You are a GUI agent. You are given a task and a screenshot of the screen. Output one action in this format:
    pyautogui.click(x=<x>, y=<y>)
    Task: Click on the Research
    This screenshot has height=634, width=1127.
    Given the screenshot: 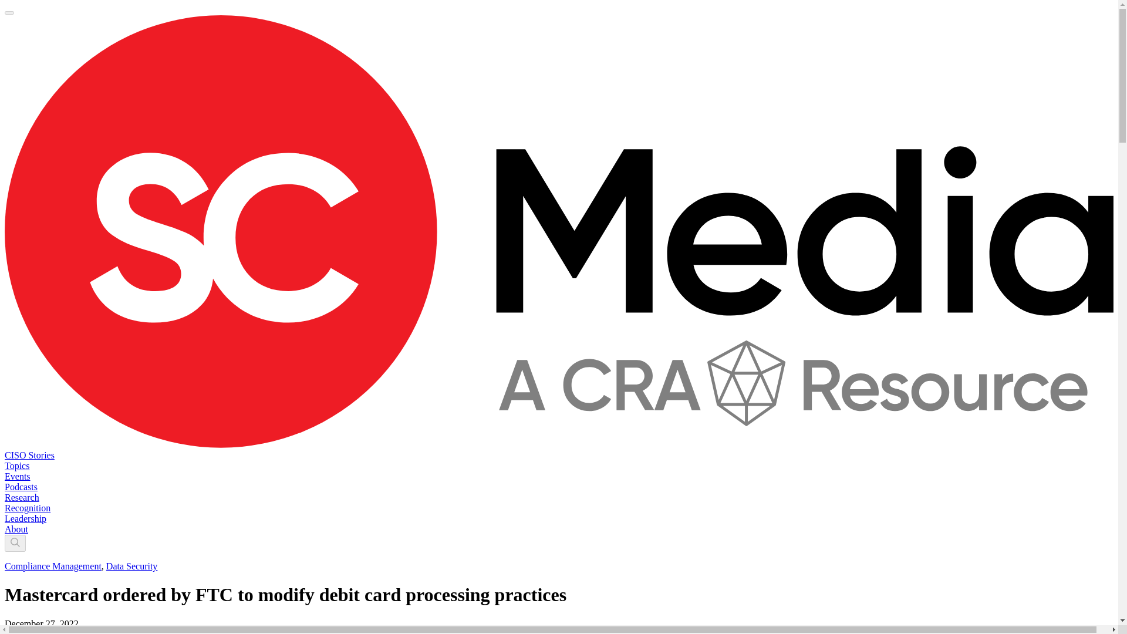 What is the action you would take?
    pyautogui.click(x=22, y=498)
    